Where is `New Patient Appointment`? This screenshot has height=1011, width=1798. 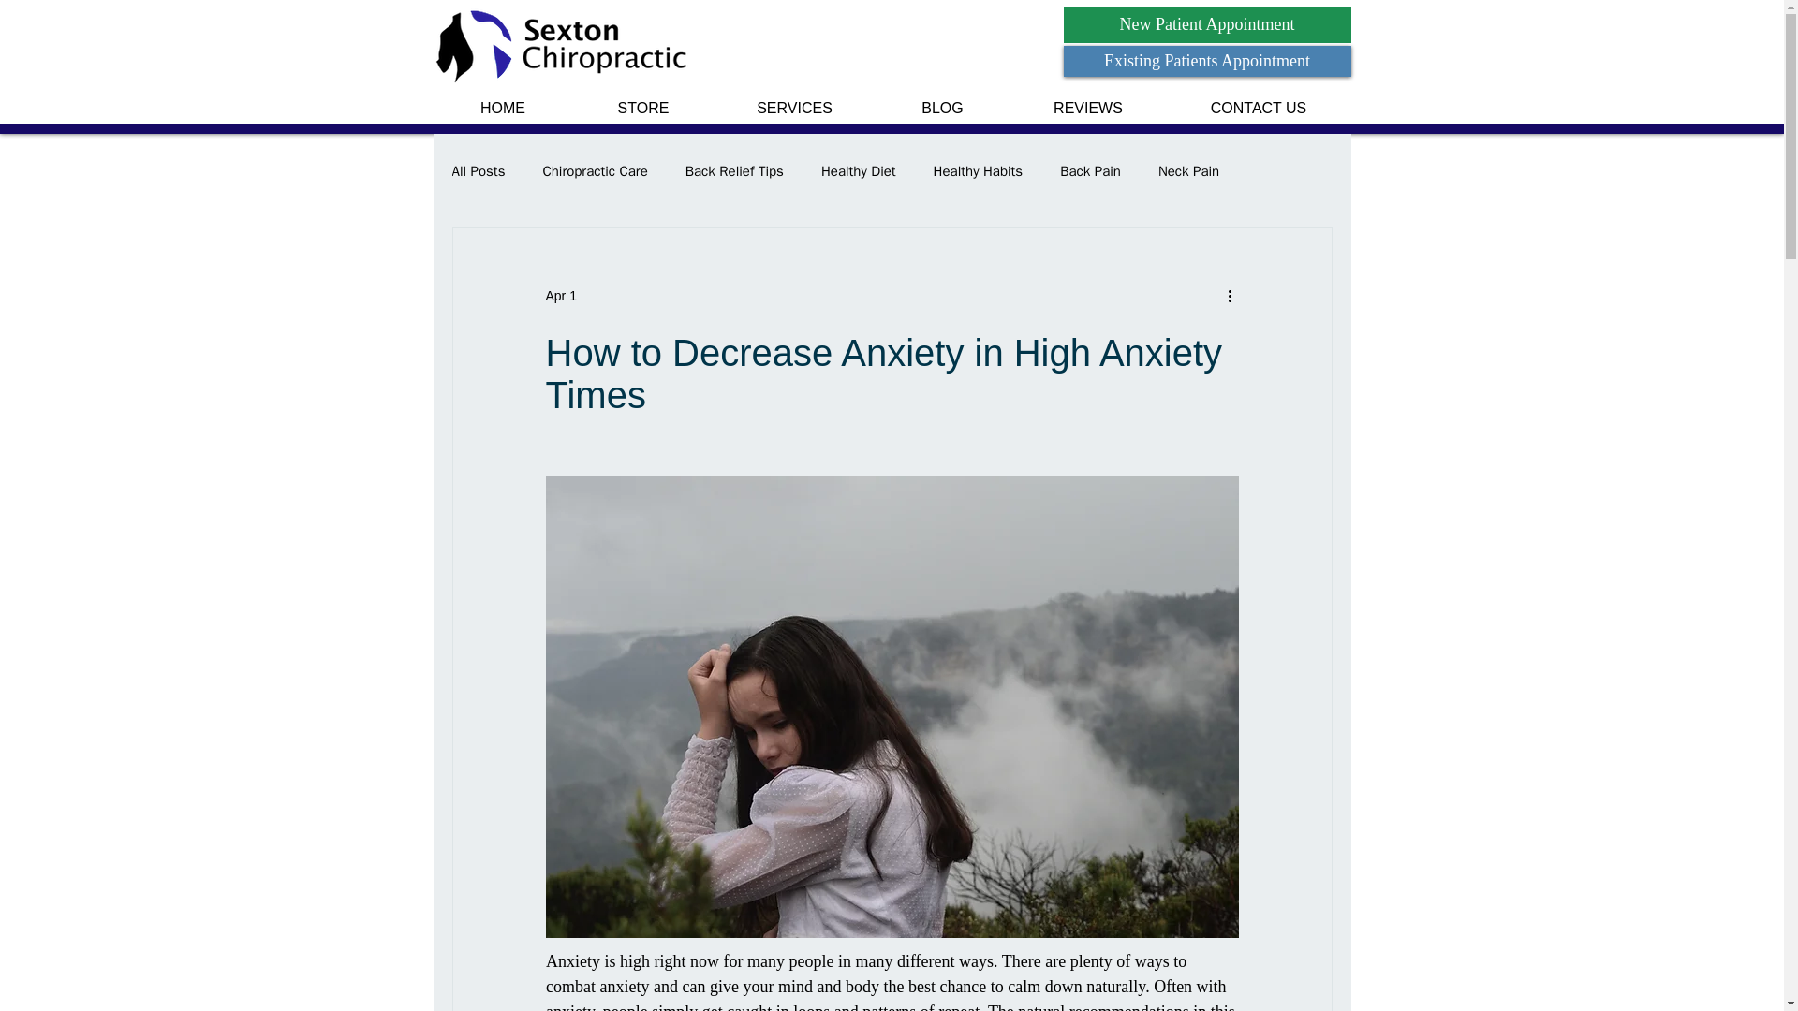 New Patient Appointment is located at coordinates (1208, 24).